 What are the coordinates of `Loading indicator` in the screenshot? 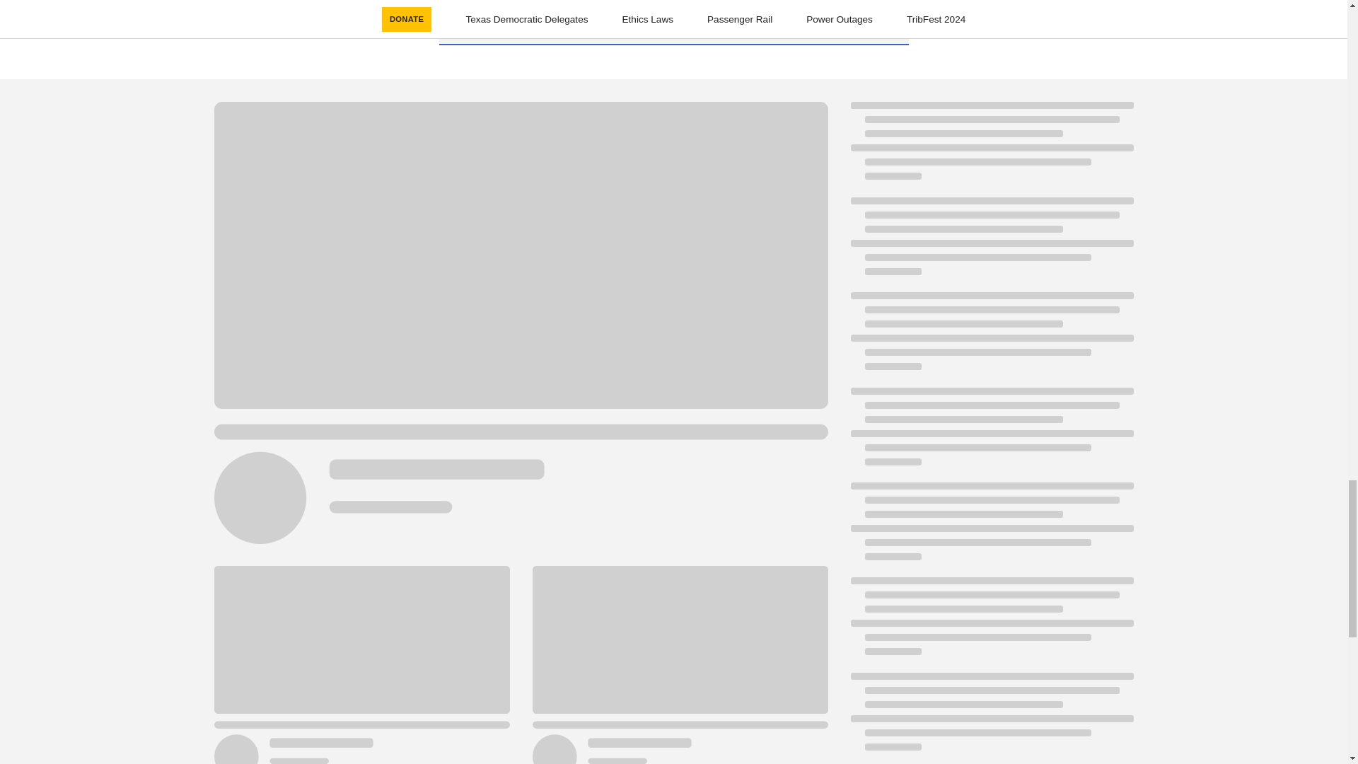 It's located at (991, 243).